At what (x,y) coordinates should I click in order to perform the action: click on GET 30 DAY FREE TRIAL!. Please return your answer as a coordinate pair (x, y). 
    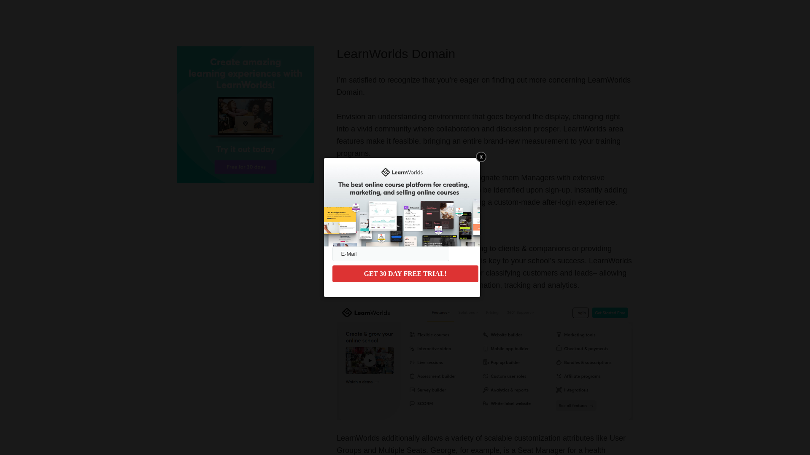
    Looking at the image, I should click on (405, 273).